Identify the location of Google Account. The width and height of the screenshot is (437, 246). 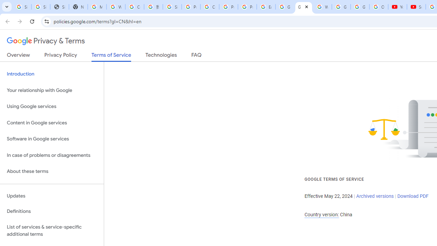
(360, 7).